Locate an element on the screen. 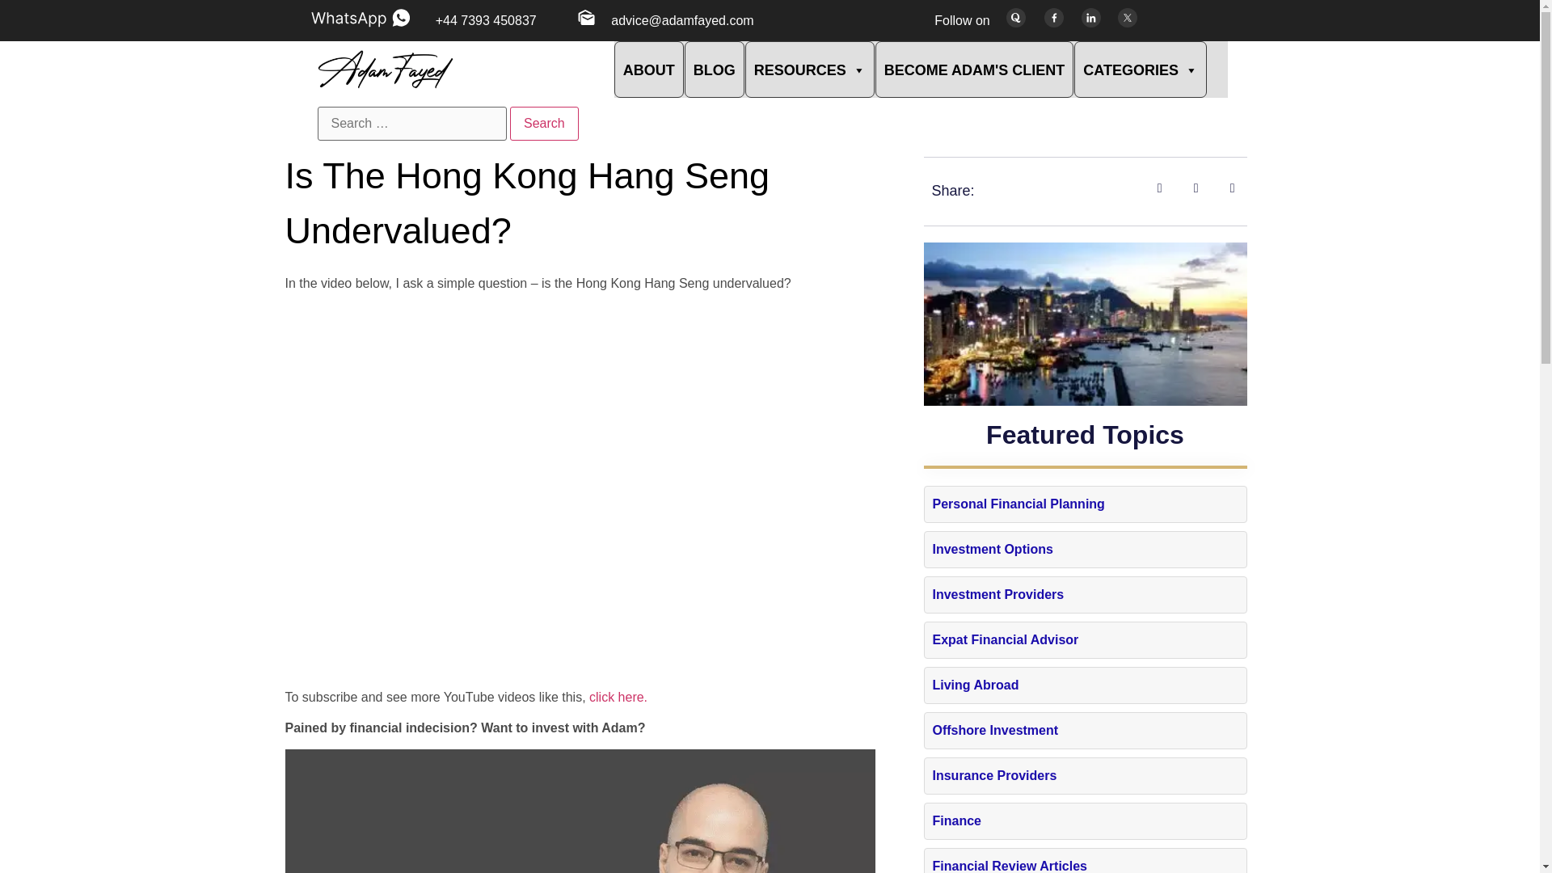 This screenshot has height=873, width=1552. CATEGORIES is located at coordinates (1140, 69).